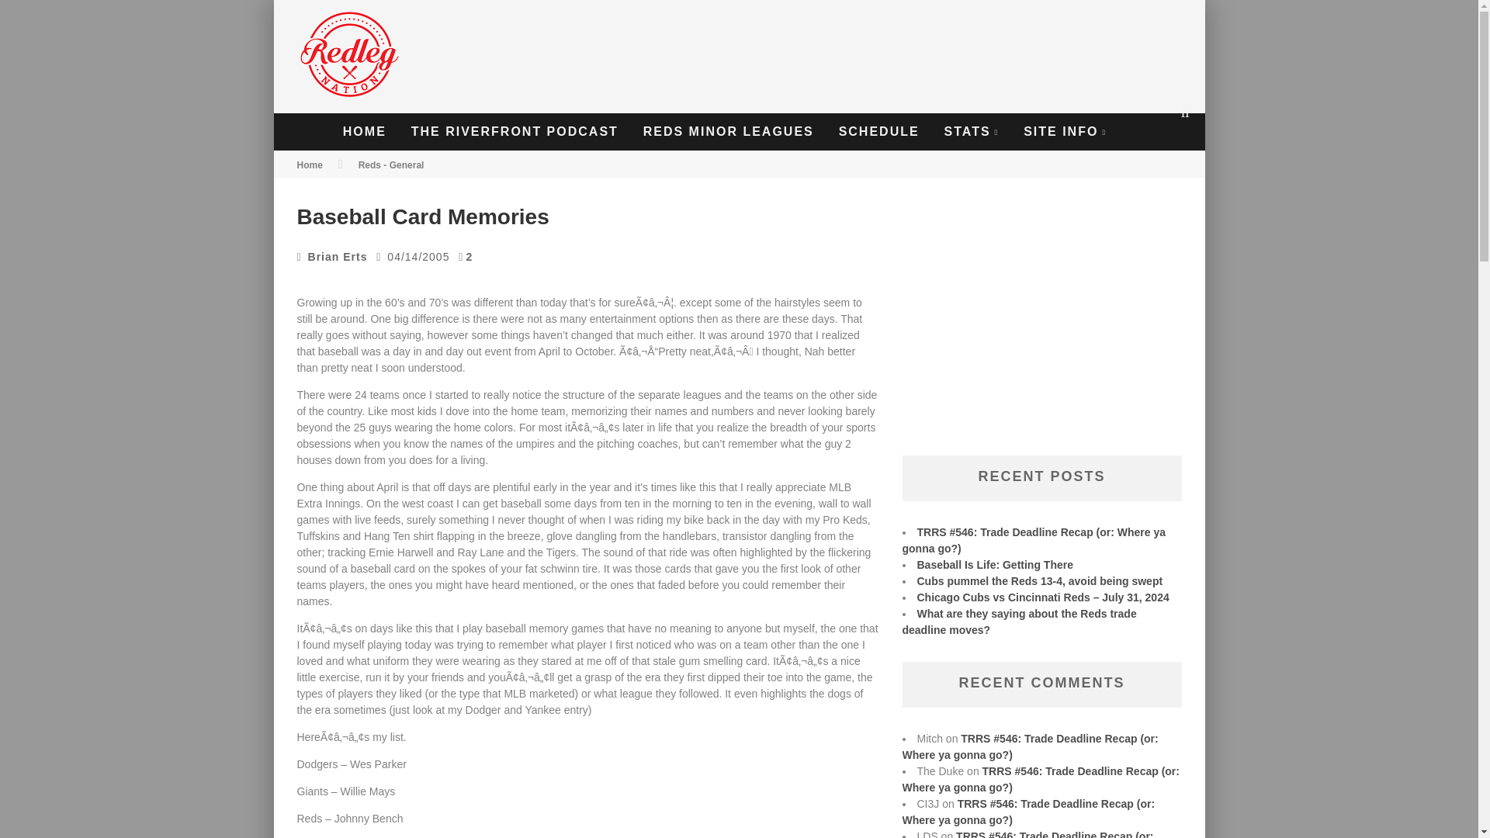 This screenshot has width=1490, height=838. What do you see at coordinates (878, 132) in the screenshot?
I see `SCHEDULE` at bounding box center [878, 132].